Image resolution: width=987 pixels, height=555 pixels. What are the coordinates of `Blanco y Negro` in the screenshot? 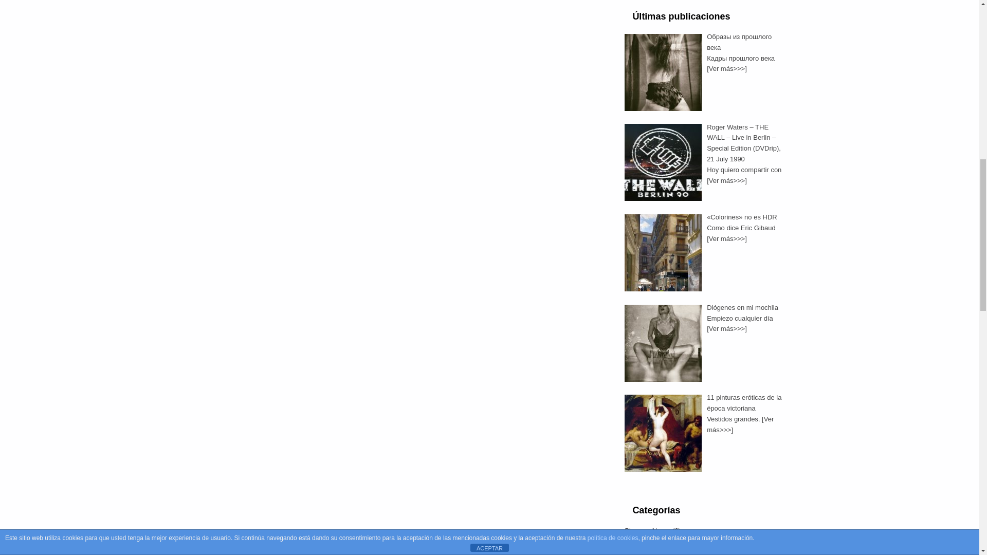 It's located at (647, 530).